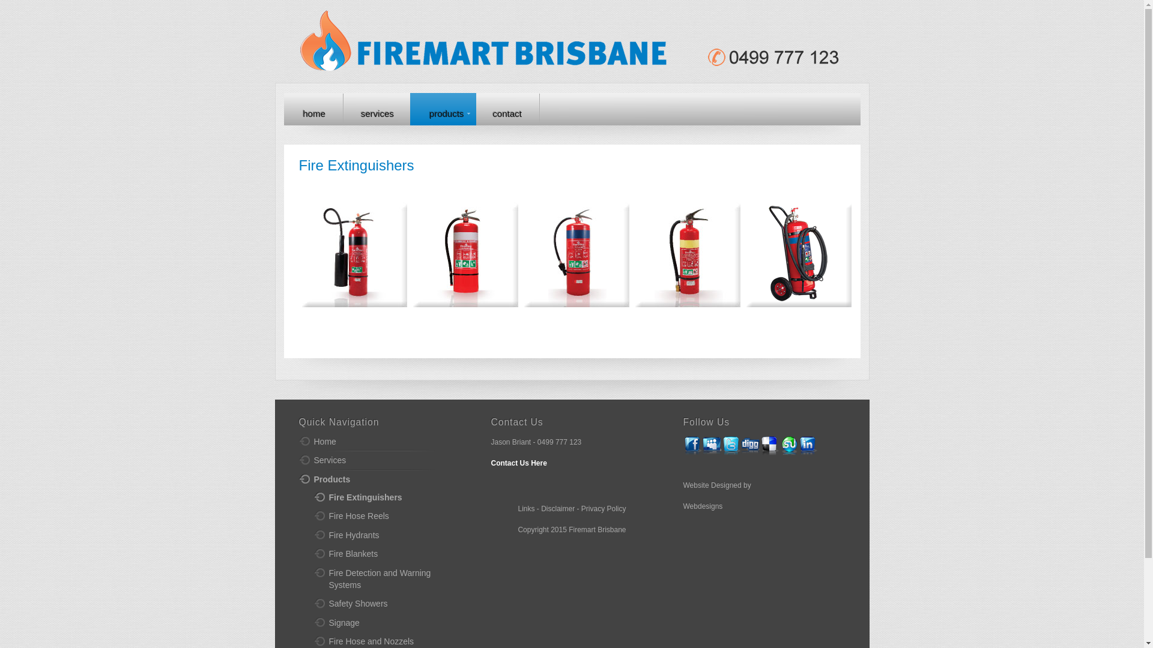 Image resolution: width=1153 pixels, height=648 pixels. Describe the element at coordinates (751, 445) in the screenshot. I see `Digg` at that location.